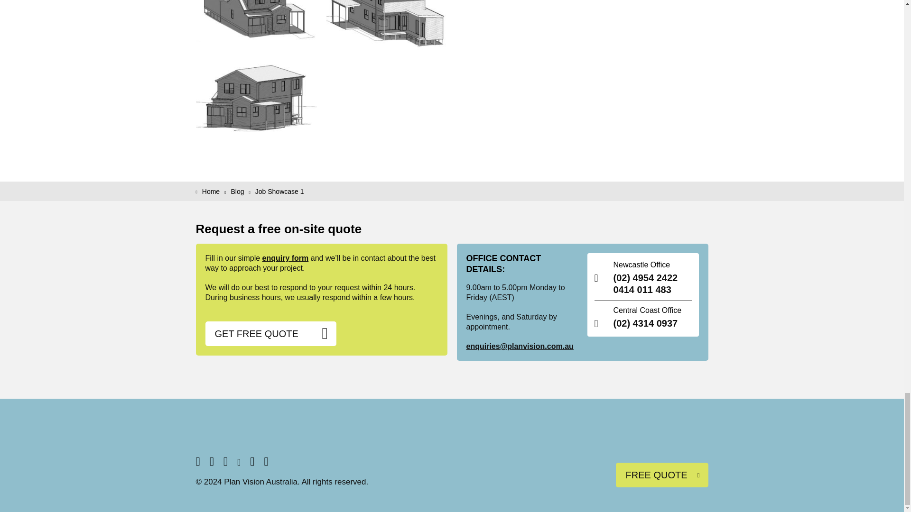 Image resolution: width=911 pixels, height=512 pixels. What do you see at coordinates (211, 192) in the screenshot?
I see `Home` at bounding box center [211, 192].